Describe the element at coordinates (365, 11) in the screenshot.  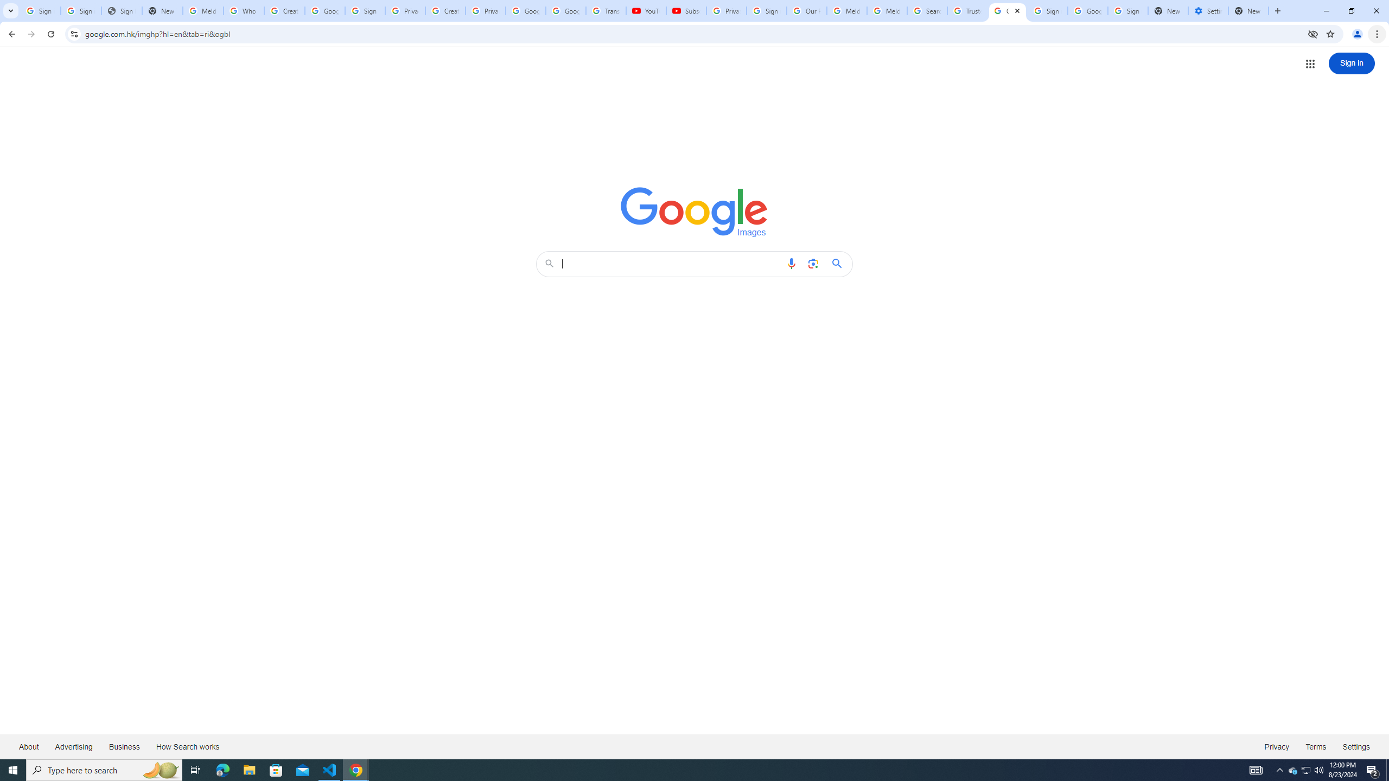
I see `Sign in - Google Accounts` at that location.